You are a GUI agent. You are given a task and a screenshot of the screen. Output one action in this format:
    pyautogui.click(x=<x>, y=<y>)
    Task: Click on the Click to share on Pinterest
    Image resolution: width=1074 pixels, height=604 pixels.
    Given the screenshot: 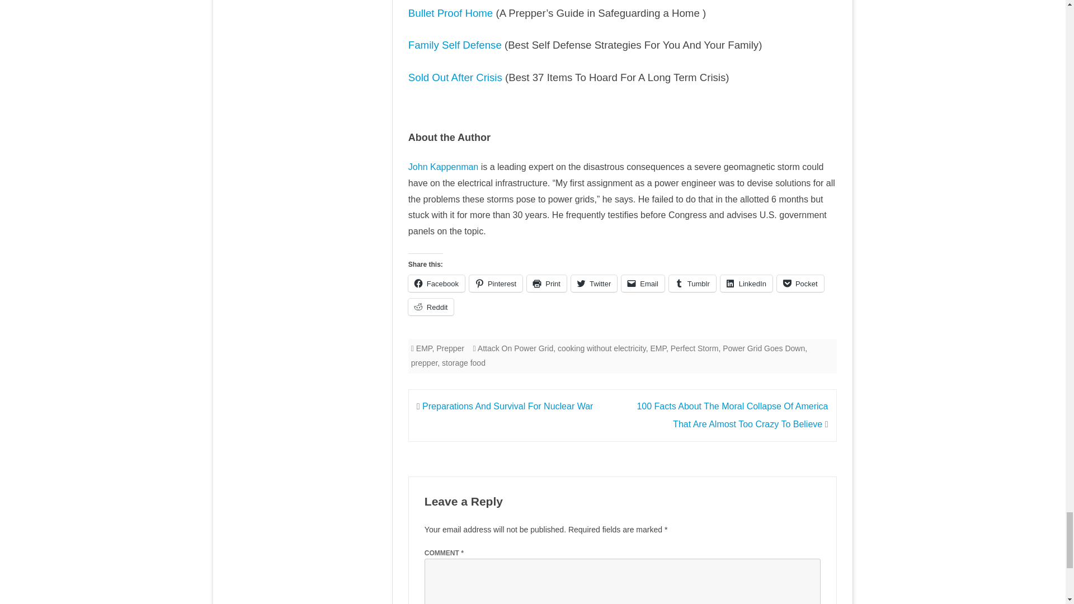 What is the action you would take?
    pyautogui.click(x=496, y=283)
    